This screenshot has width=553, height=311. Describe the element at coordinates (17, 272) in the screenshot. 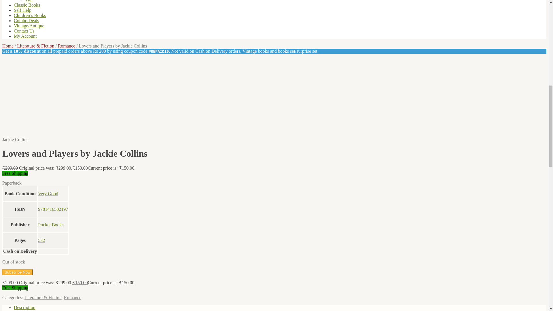

I see `Subscribe Now` at that location.